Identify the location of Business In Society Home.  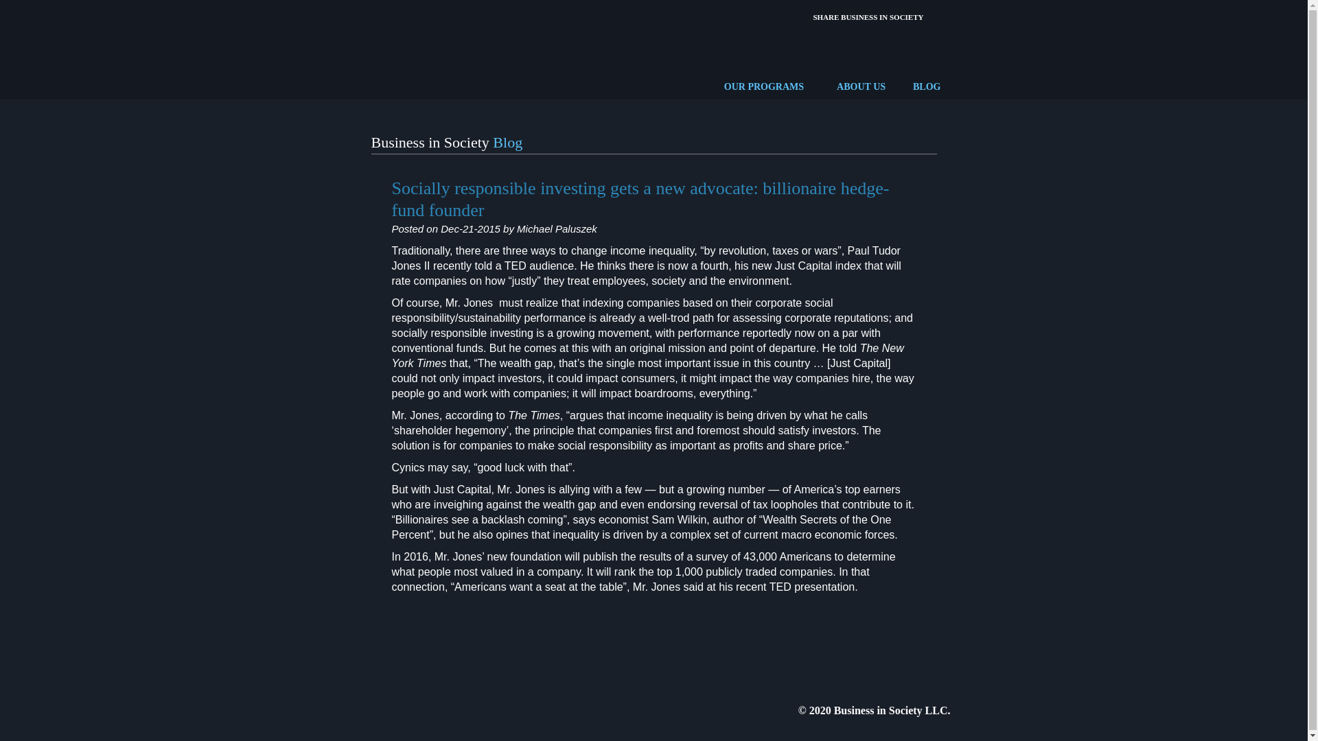
(411, 47).